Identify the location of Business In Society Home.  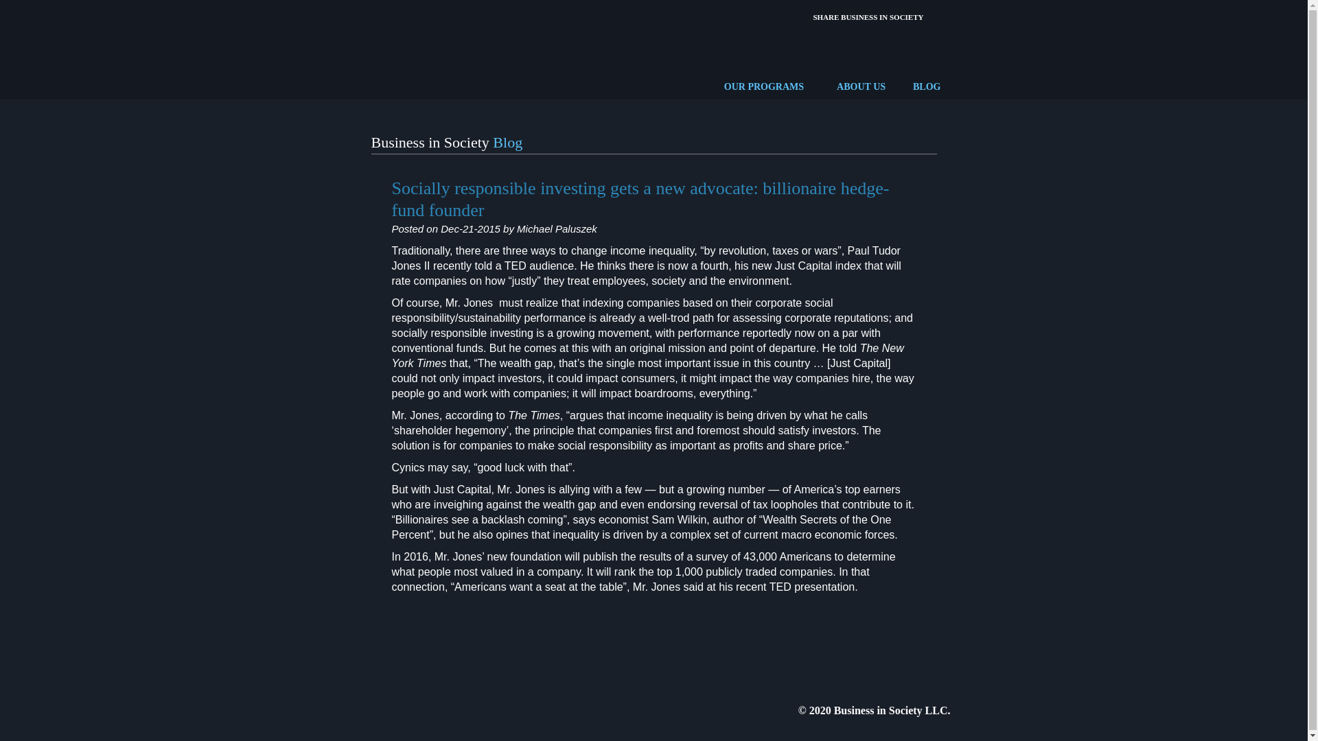
(411, 47).